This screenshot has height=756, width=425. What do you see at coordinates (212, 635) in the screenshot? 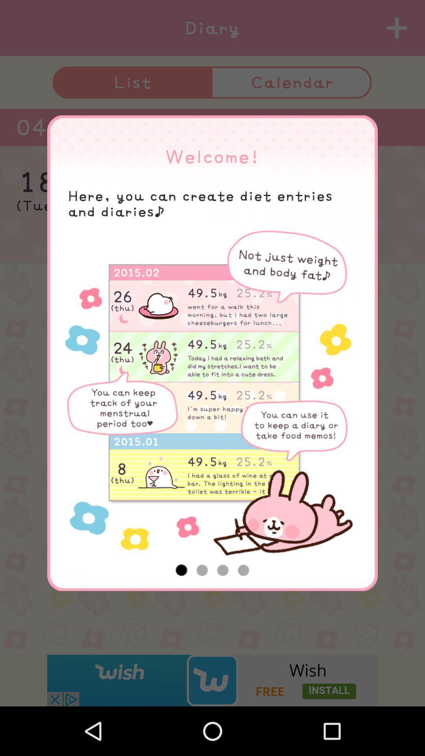
I see `select the emoji which is just above the wish icon` at bounding box center [212, 635].